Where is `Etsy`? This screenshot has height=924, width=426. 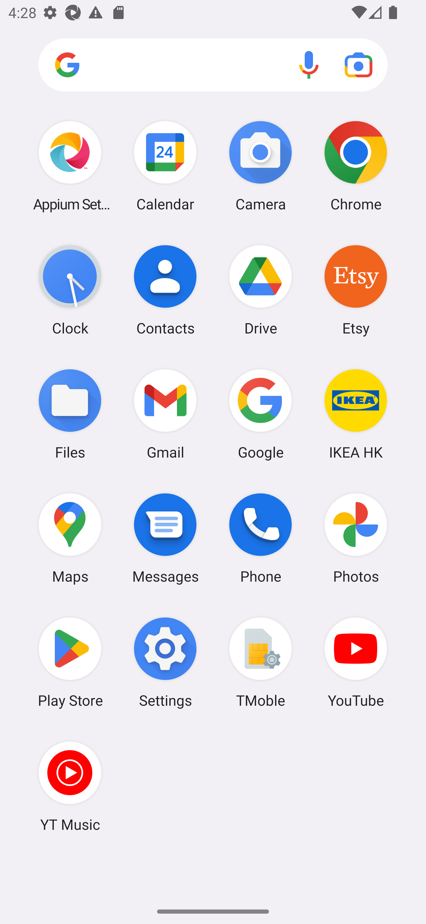 Etsy is located at coordinates (356, 290).